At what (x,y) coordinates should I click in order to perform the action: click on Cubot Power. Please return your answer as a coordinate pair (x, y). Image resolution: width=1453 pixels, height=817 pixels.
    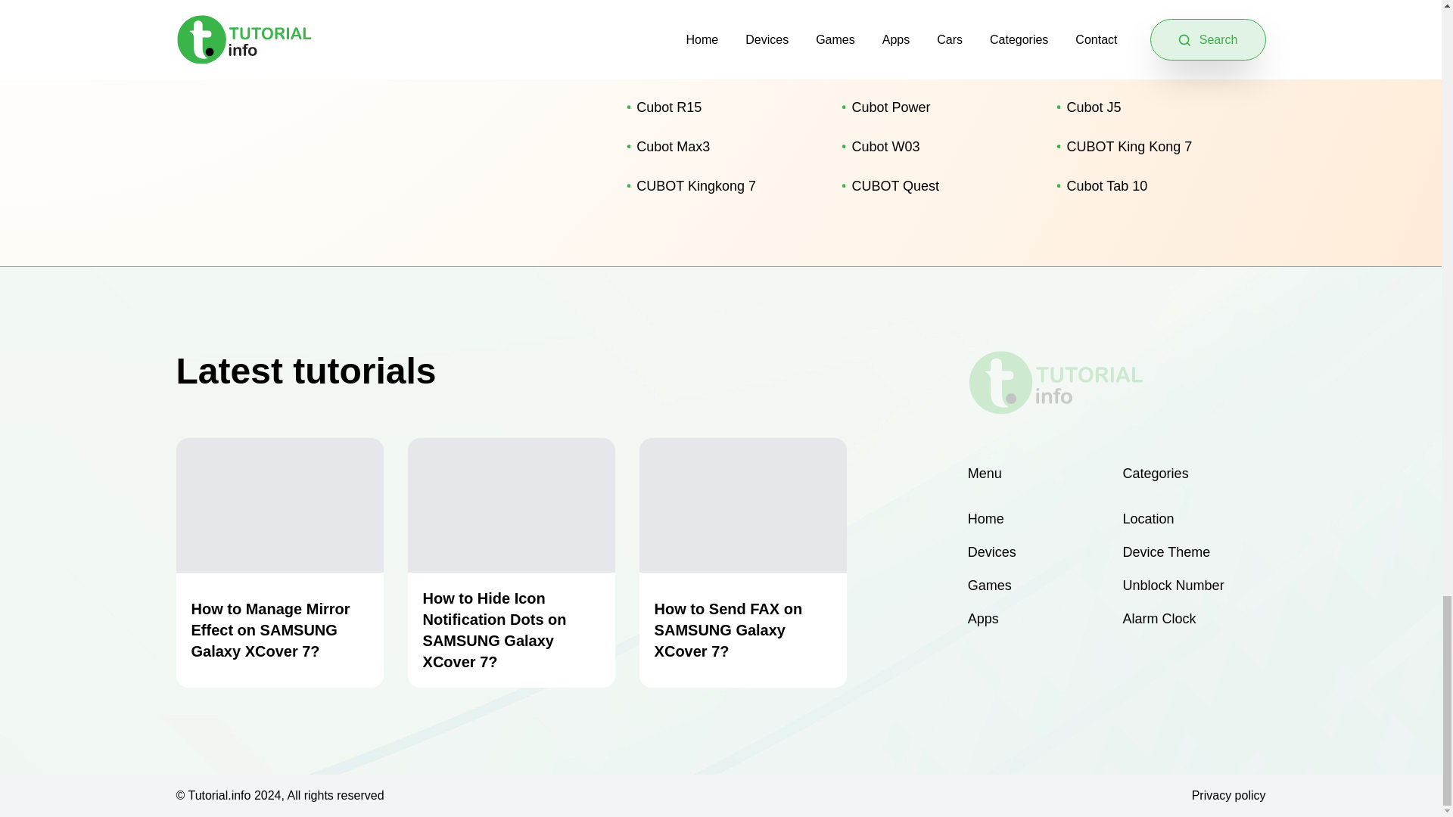
    Looking at the image, I should click on (937, 107).